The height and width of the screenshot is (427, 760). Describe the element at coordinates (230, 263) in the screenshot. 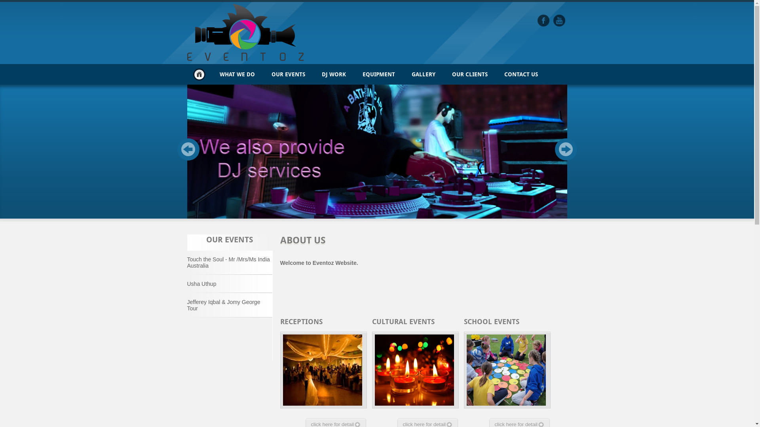

I see `Touch the Soul - Mr /Mrs/Ms India Australia` at that location.